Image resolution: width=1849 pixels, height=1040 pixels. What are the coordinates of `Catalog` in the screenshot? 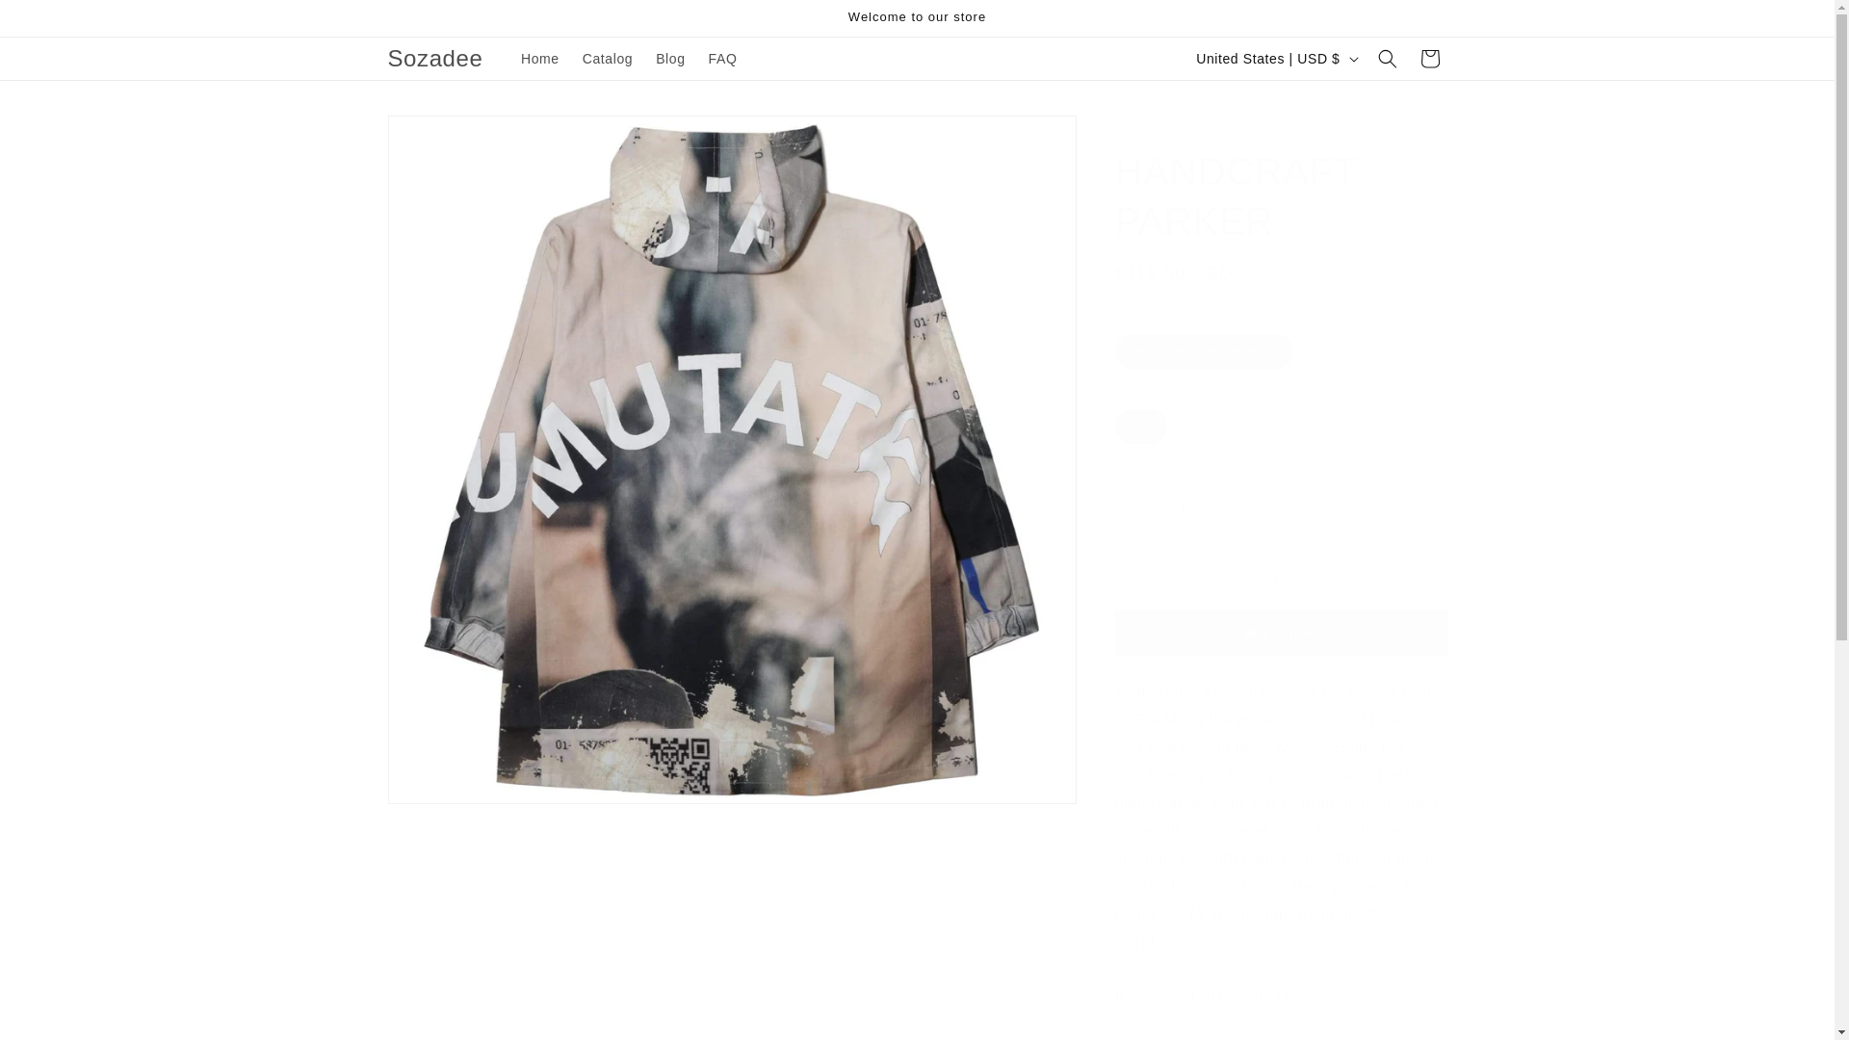 It's located at (607, 58).